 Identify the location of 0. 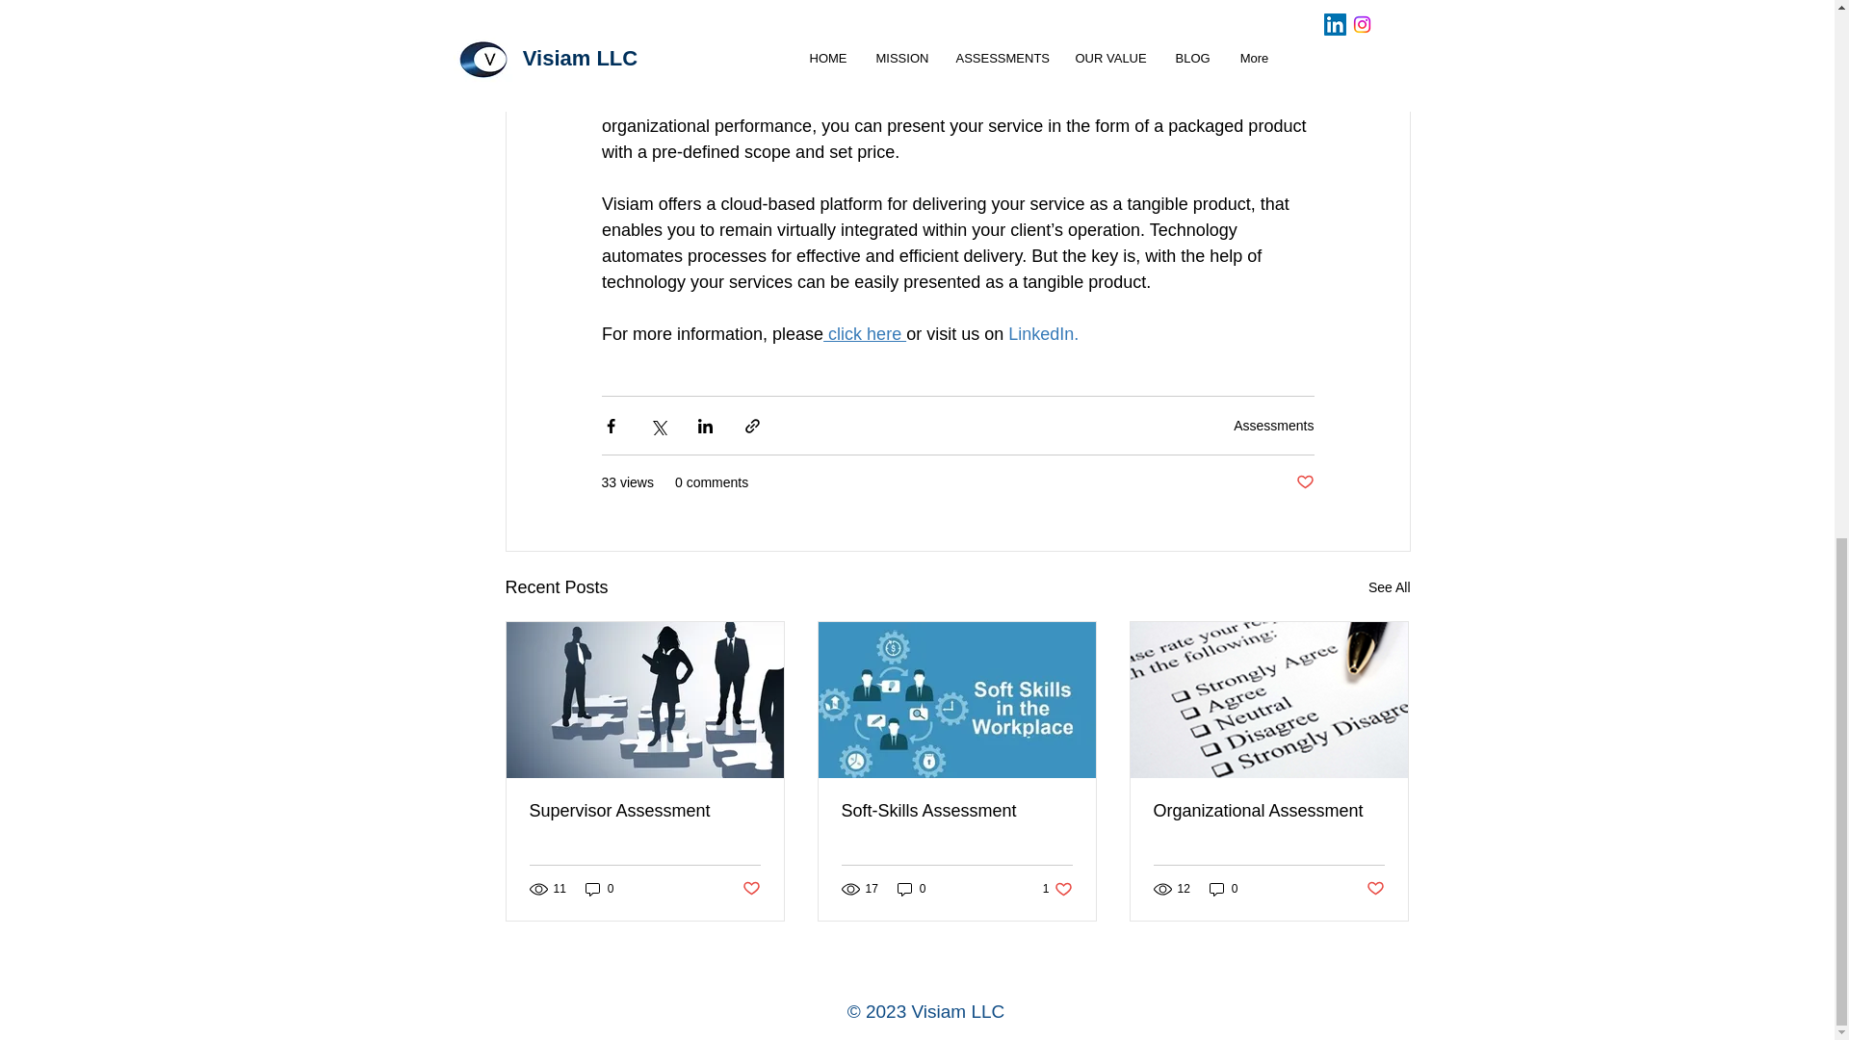
(1223, 888).